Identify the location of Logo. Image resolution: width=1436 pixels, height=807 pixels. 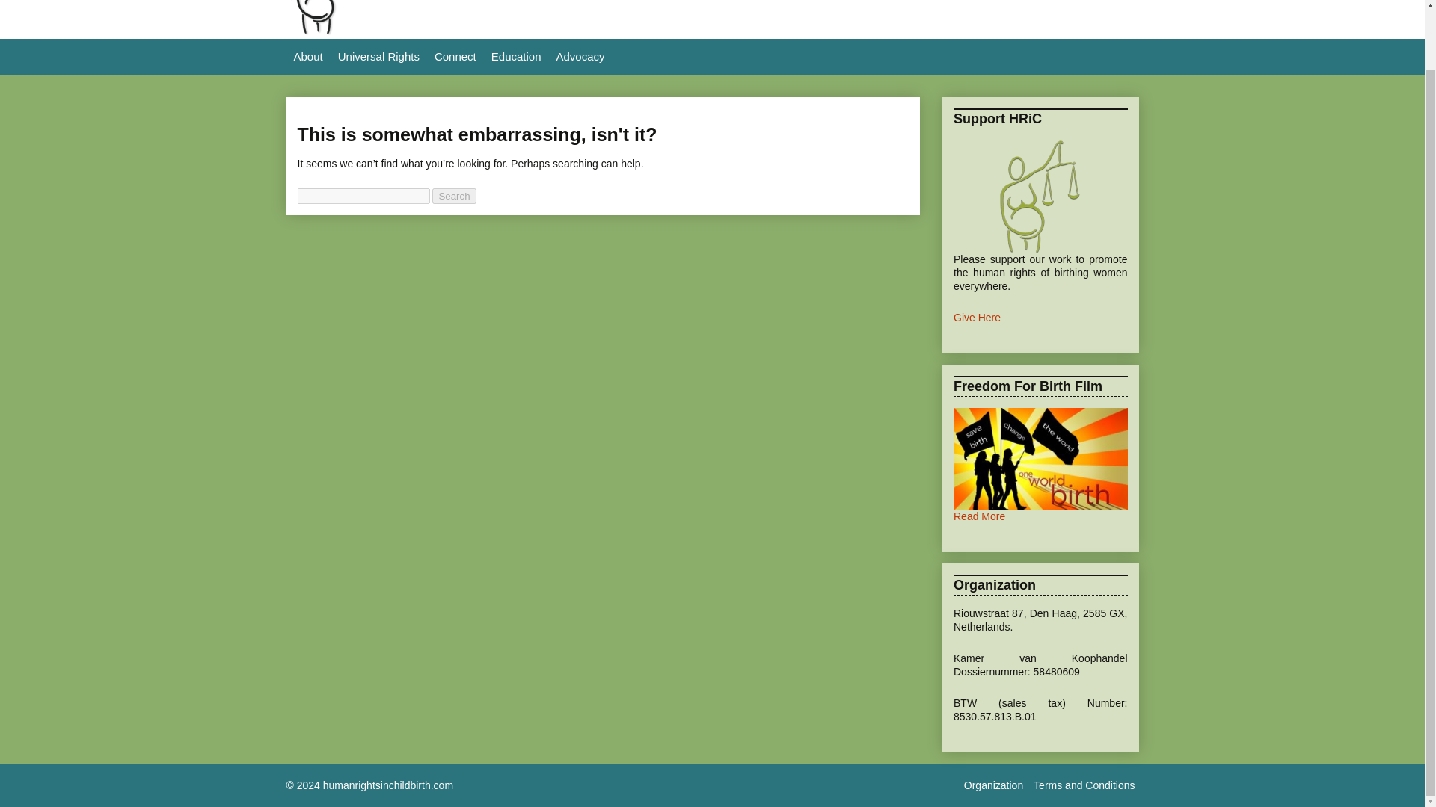
(329, 31).